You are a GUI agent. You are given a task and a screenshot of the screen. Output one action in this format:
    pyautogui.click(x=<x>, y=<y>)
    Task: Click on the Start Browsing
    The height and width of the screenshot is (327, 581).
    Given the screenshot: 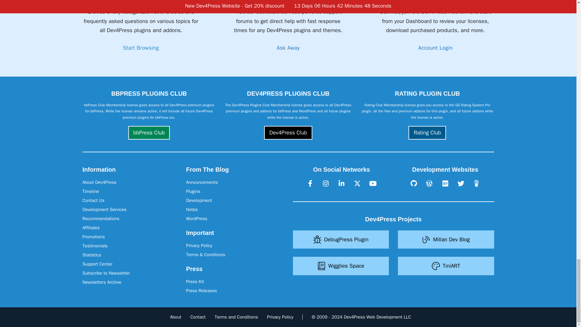 What is the action you would take?
    pyautogui.click(x=140, y=48)
    